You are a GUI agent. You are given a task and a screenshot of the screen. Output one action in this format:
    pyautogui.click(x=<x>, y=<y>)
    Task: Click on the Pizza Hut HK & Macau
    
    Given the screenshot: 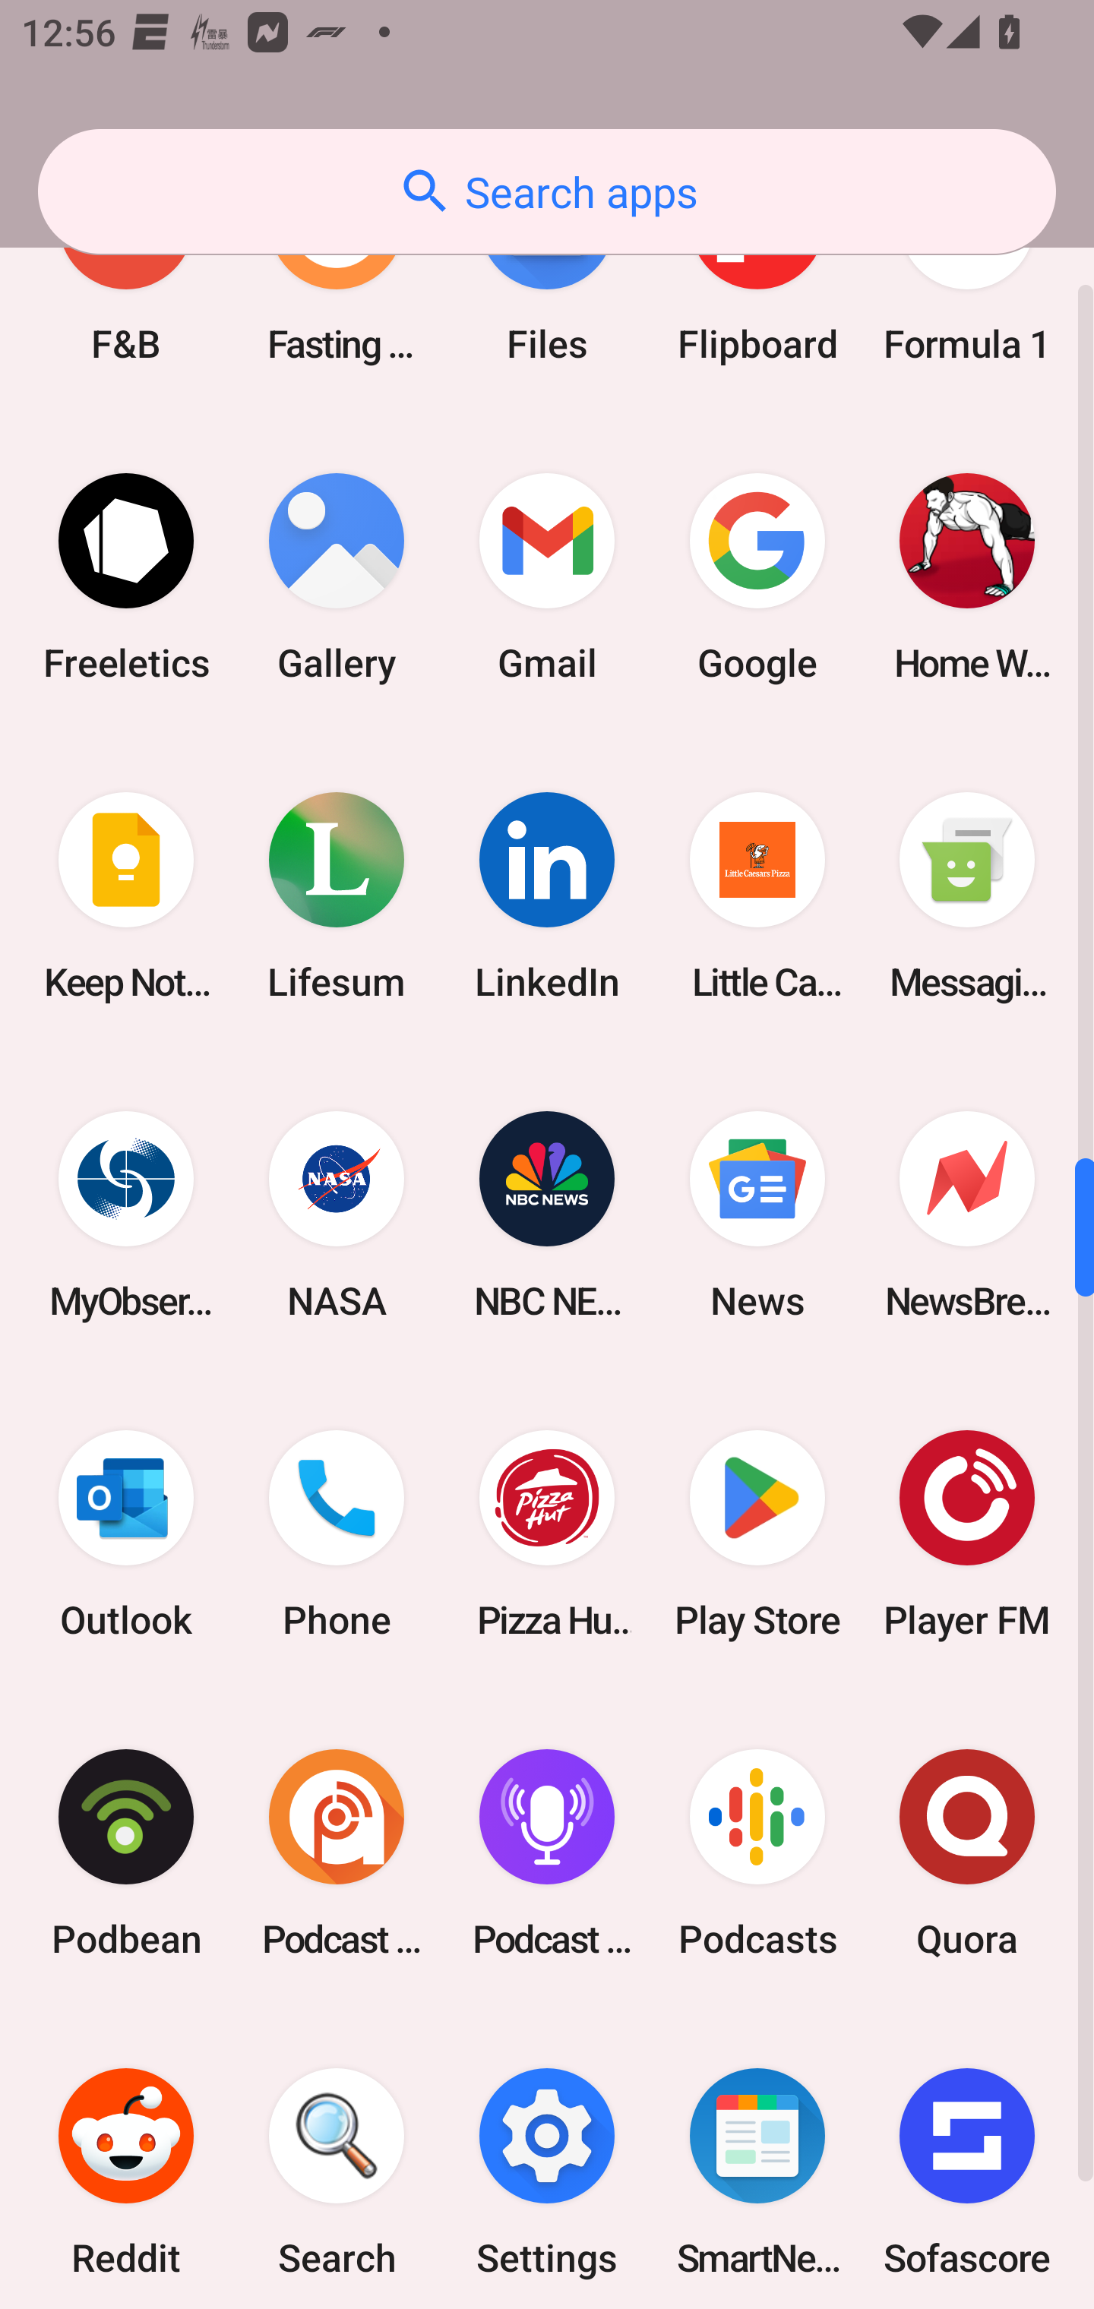 What is the action you would take?
    pyautogui.click(x=547, y=1534)
    